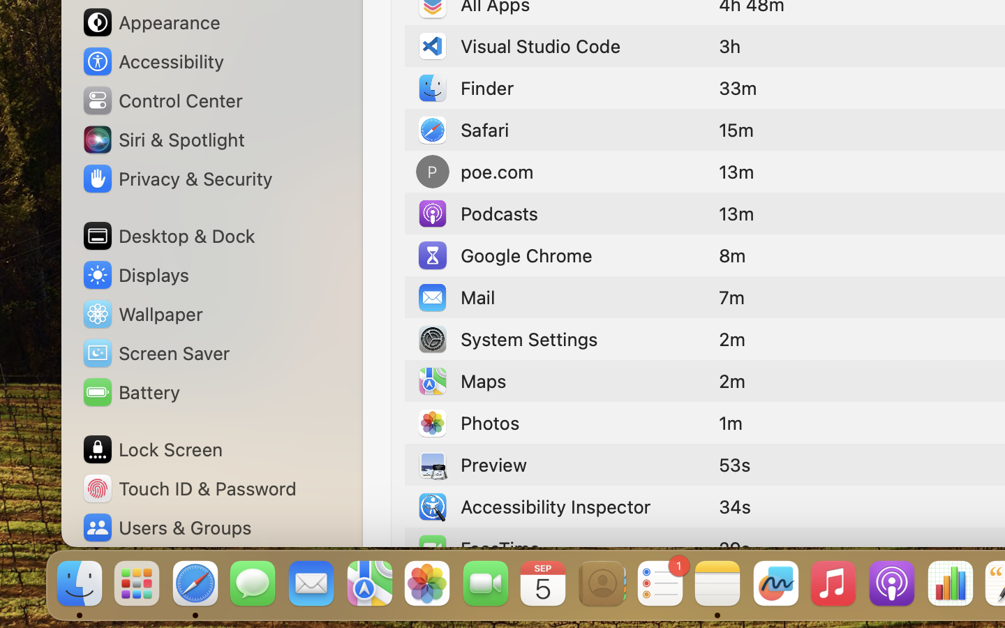 Image resolution: width=1005 pixels, height=628 pixels. I want to click on Lock Screen, so click(152, 449).